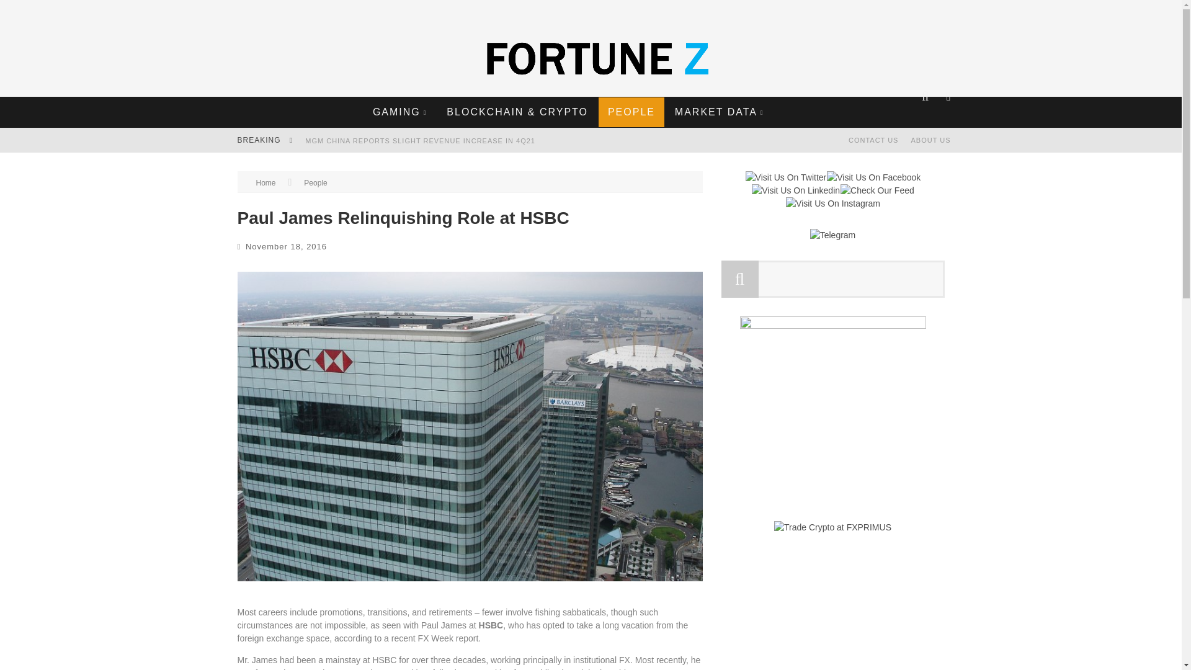 The height and width of the screenshot is (670, 1191). Describe the element at coordinates (832, 203) in the screenshot. I see `Visit Us On Instagram` at that location.